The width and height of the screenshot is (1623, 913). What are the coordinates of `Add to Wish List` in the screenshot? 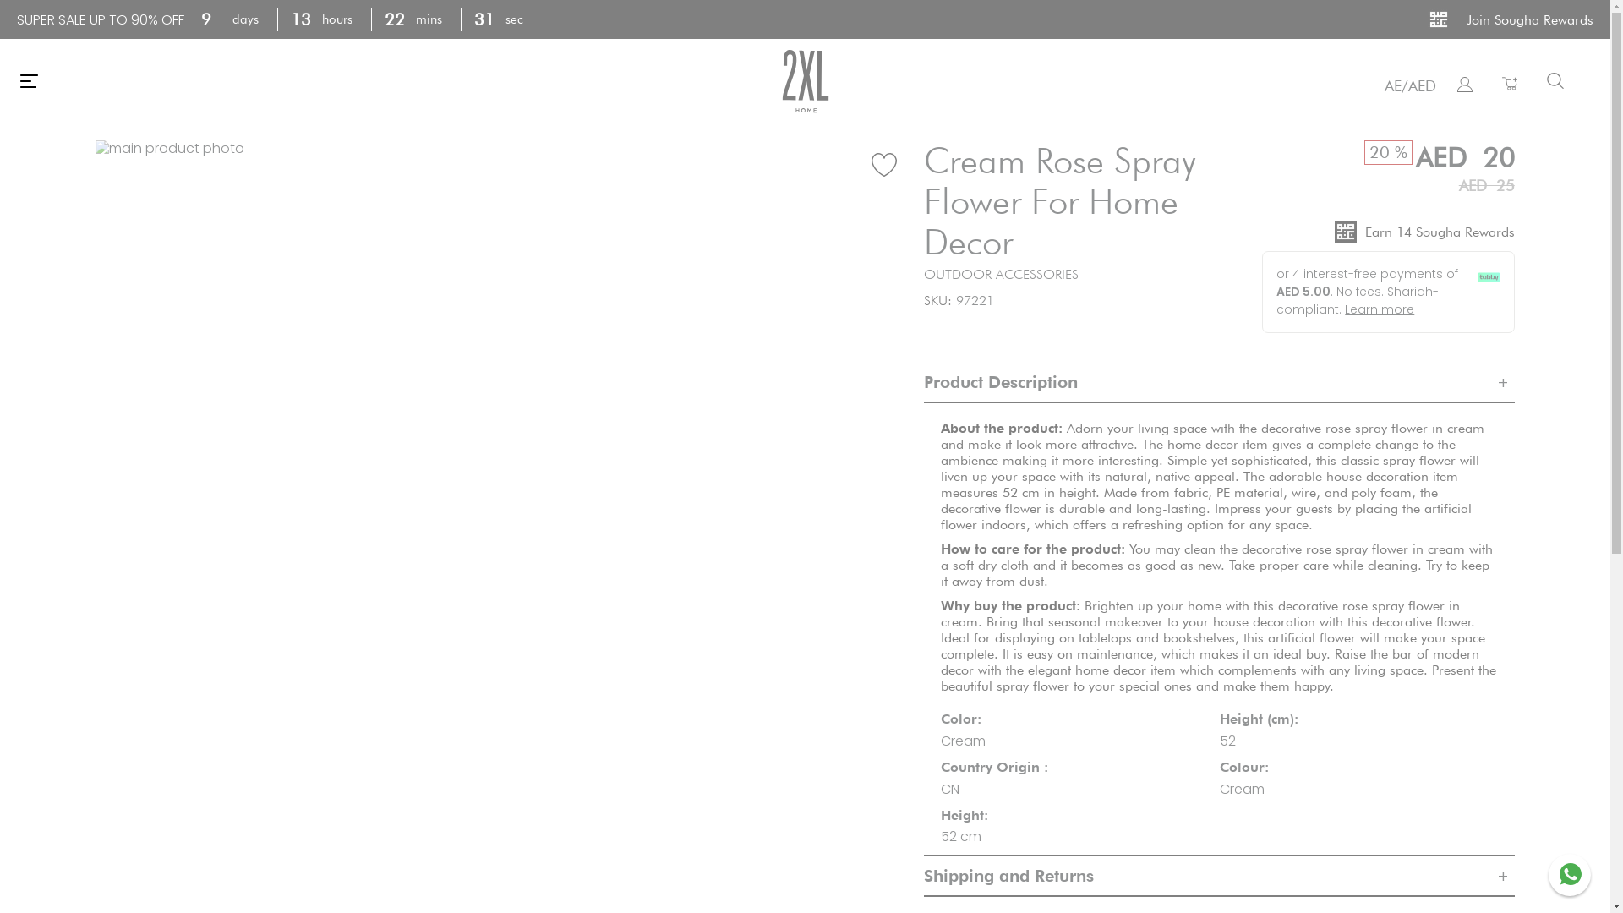 It's located at (880, 161).